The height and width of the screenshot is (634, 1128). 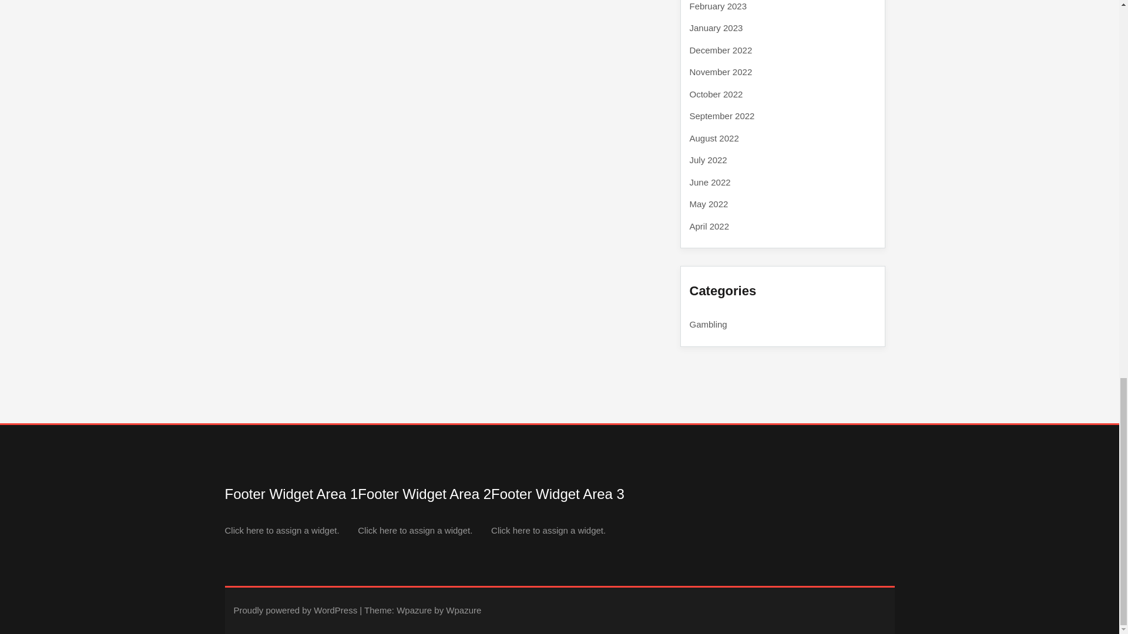 I want to click on April 2022, so click(x=710, y=226).